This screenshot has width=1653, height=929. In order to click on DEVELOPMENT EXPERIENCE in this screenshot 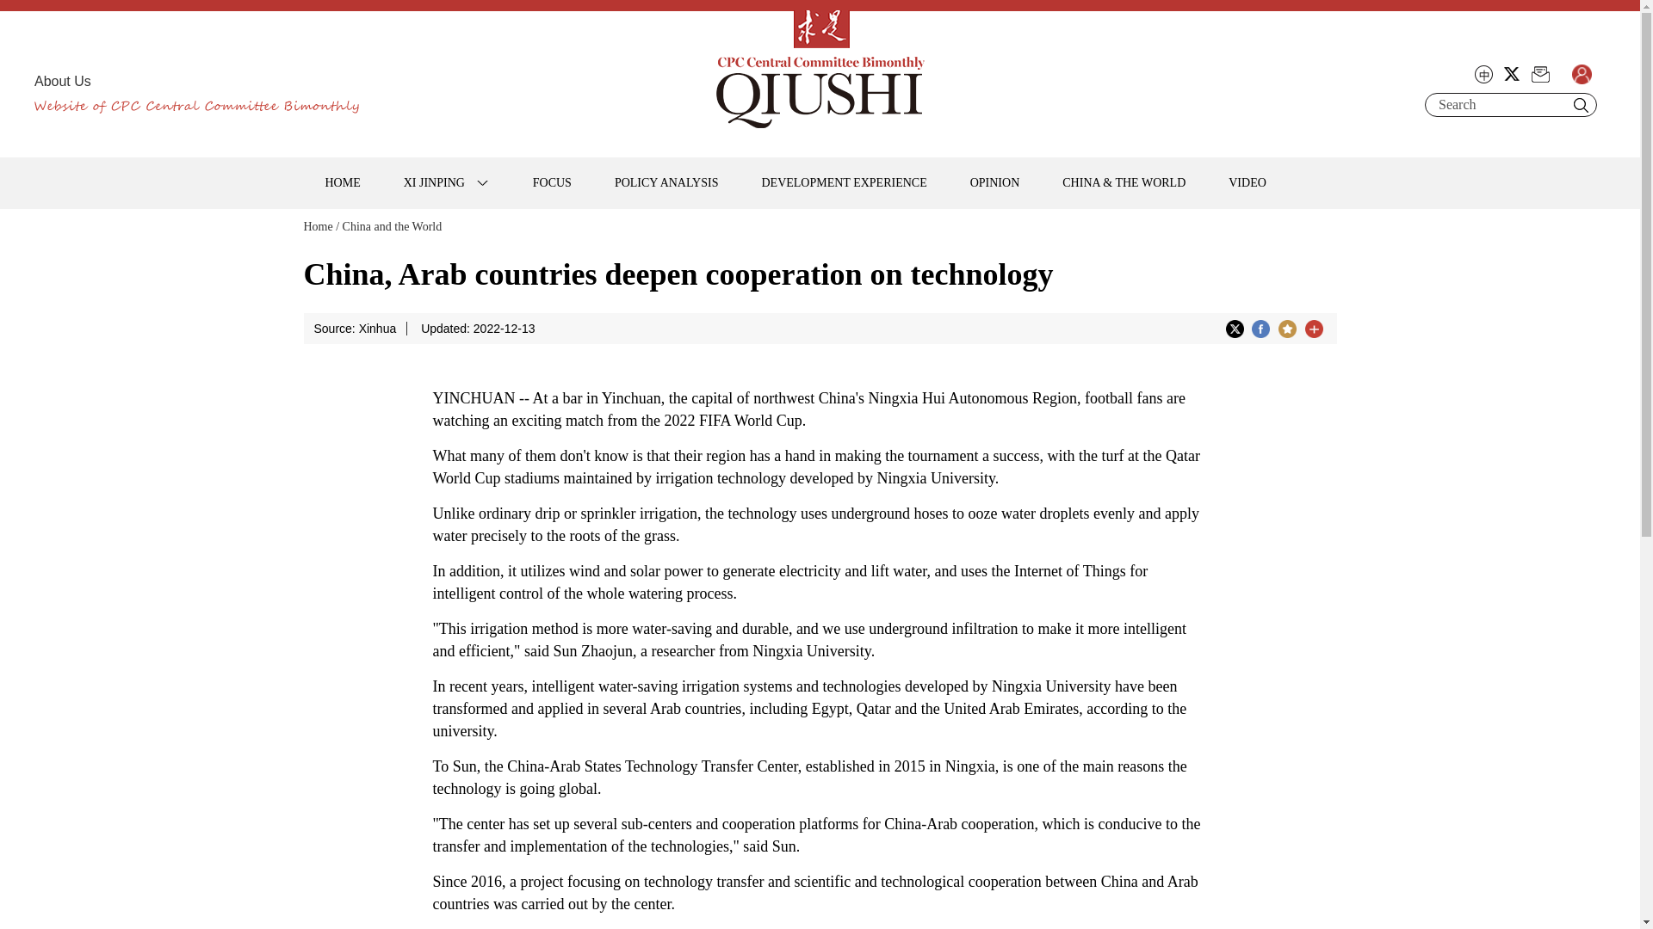, I will do `click(843, 182)`.